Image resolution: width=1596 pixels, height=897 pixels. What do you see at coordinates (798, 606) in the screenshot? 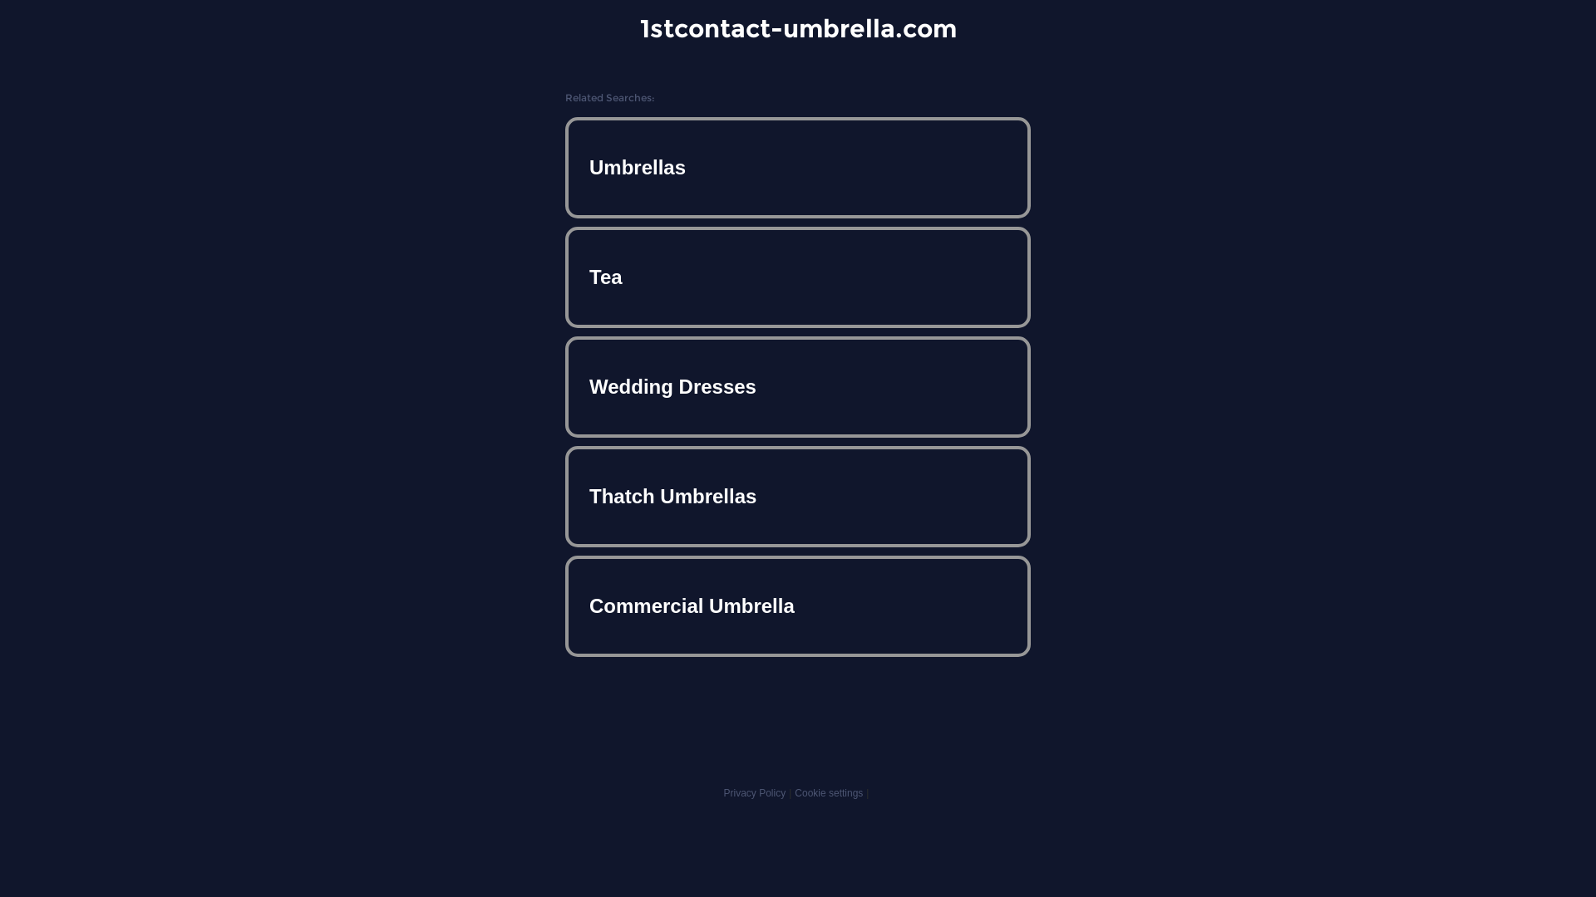
I see `Commercial Umbrella` at bounding box center [798, 606].